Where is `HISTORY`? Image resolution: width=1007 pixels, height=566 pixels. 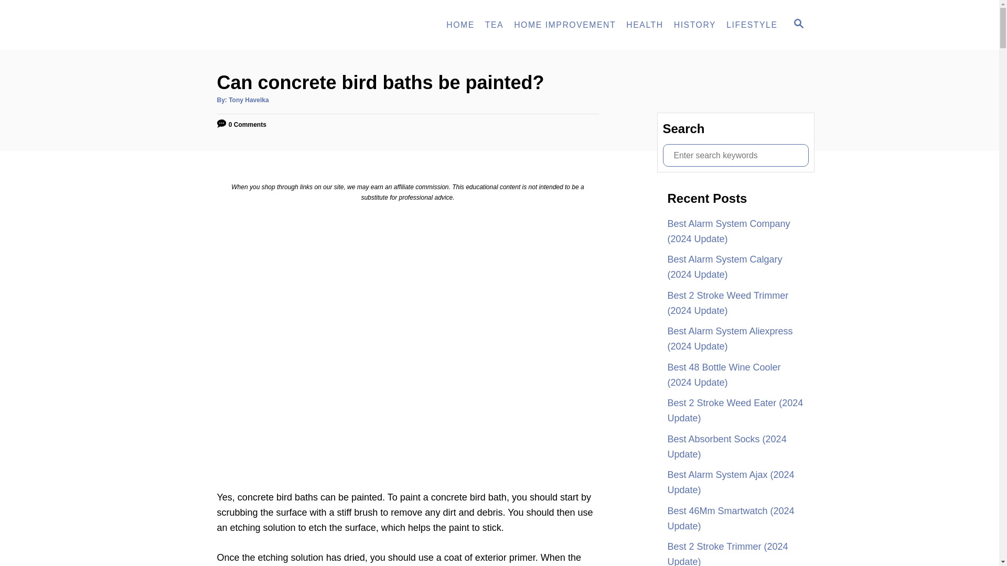
HISTORY is located at coordinates (645, 25).